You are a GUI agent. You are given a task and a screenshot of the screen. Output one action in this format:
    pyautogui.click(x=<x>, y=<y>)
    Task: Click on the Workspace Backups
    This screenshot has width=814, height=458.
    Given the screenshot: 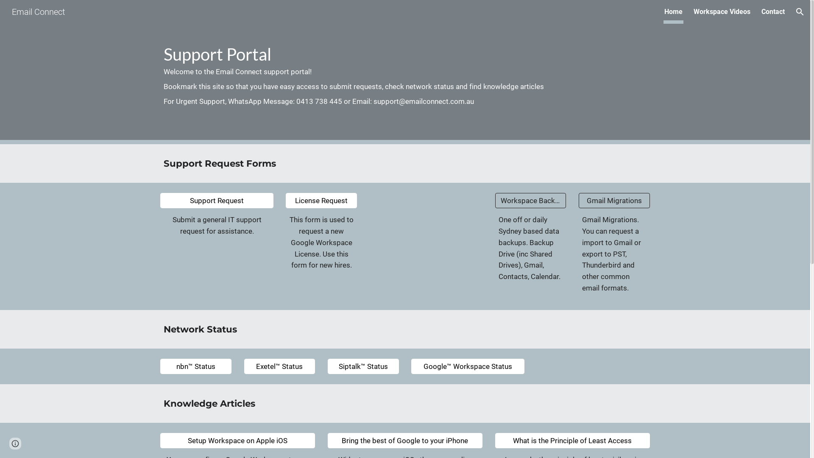 What is the action you would take?
    pyautogui.click(x=531, y=201)
    